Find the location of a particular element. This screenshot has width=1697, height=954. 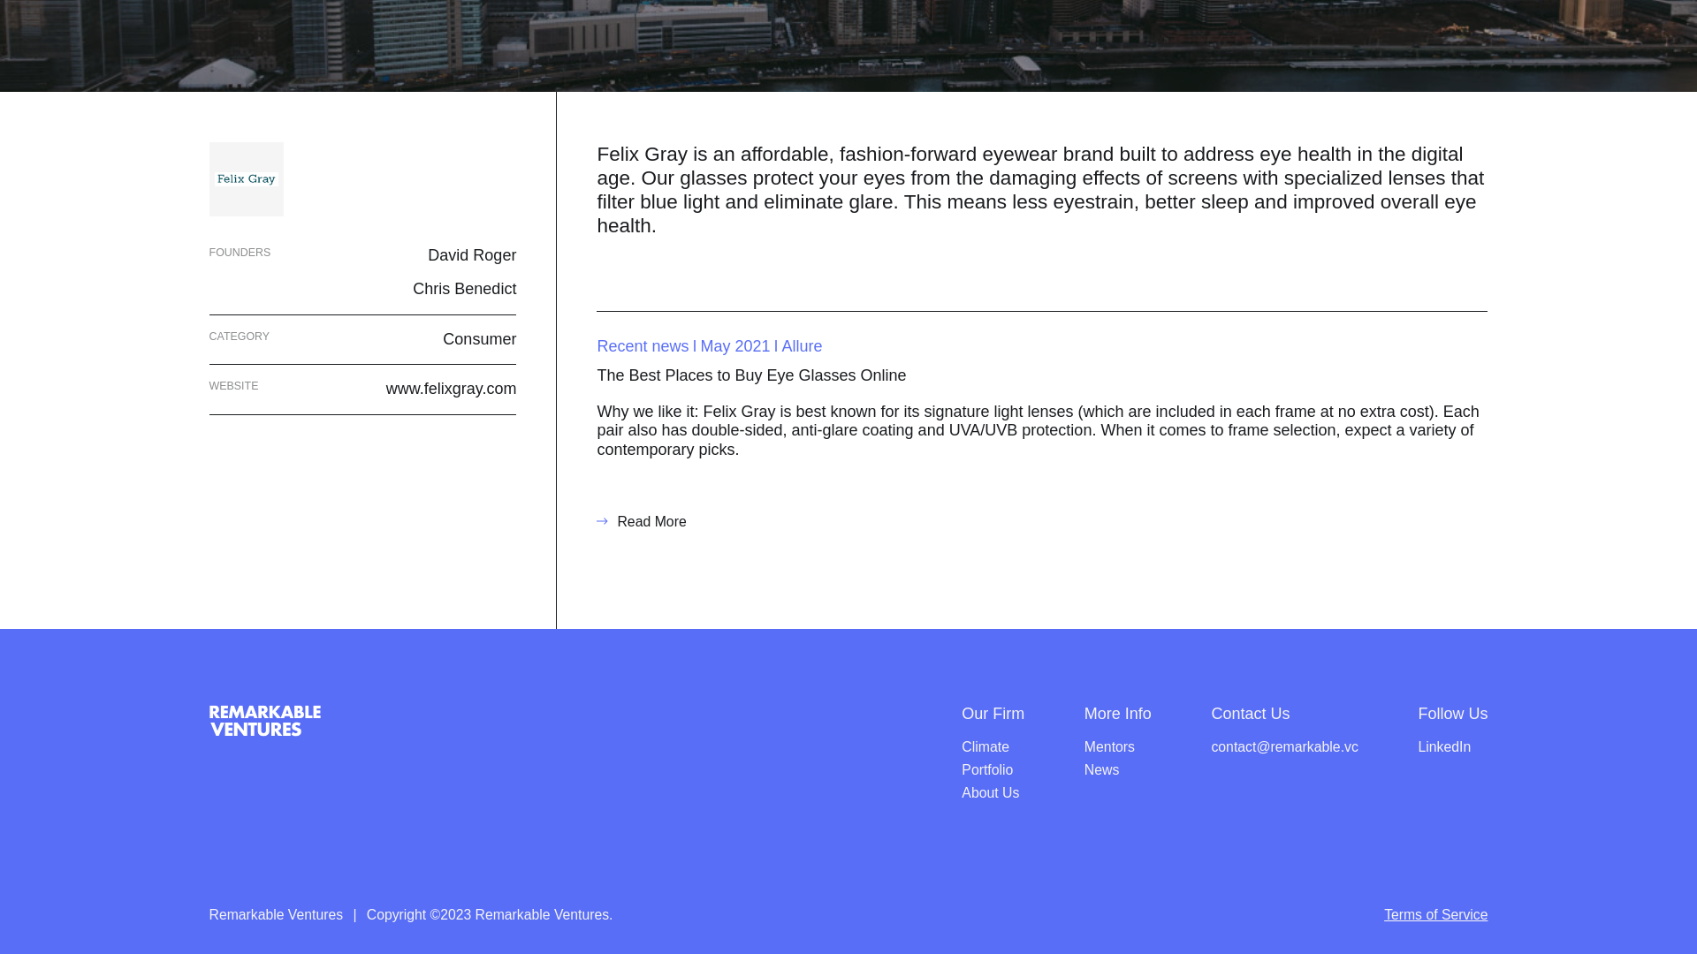

Terms of Service is located at coordinates (1435, 915).